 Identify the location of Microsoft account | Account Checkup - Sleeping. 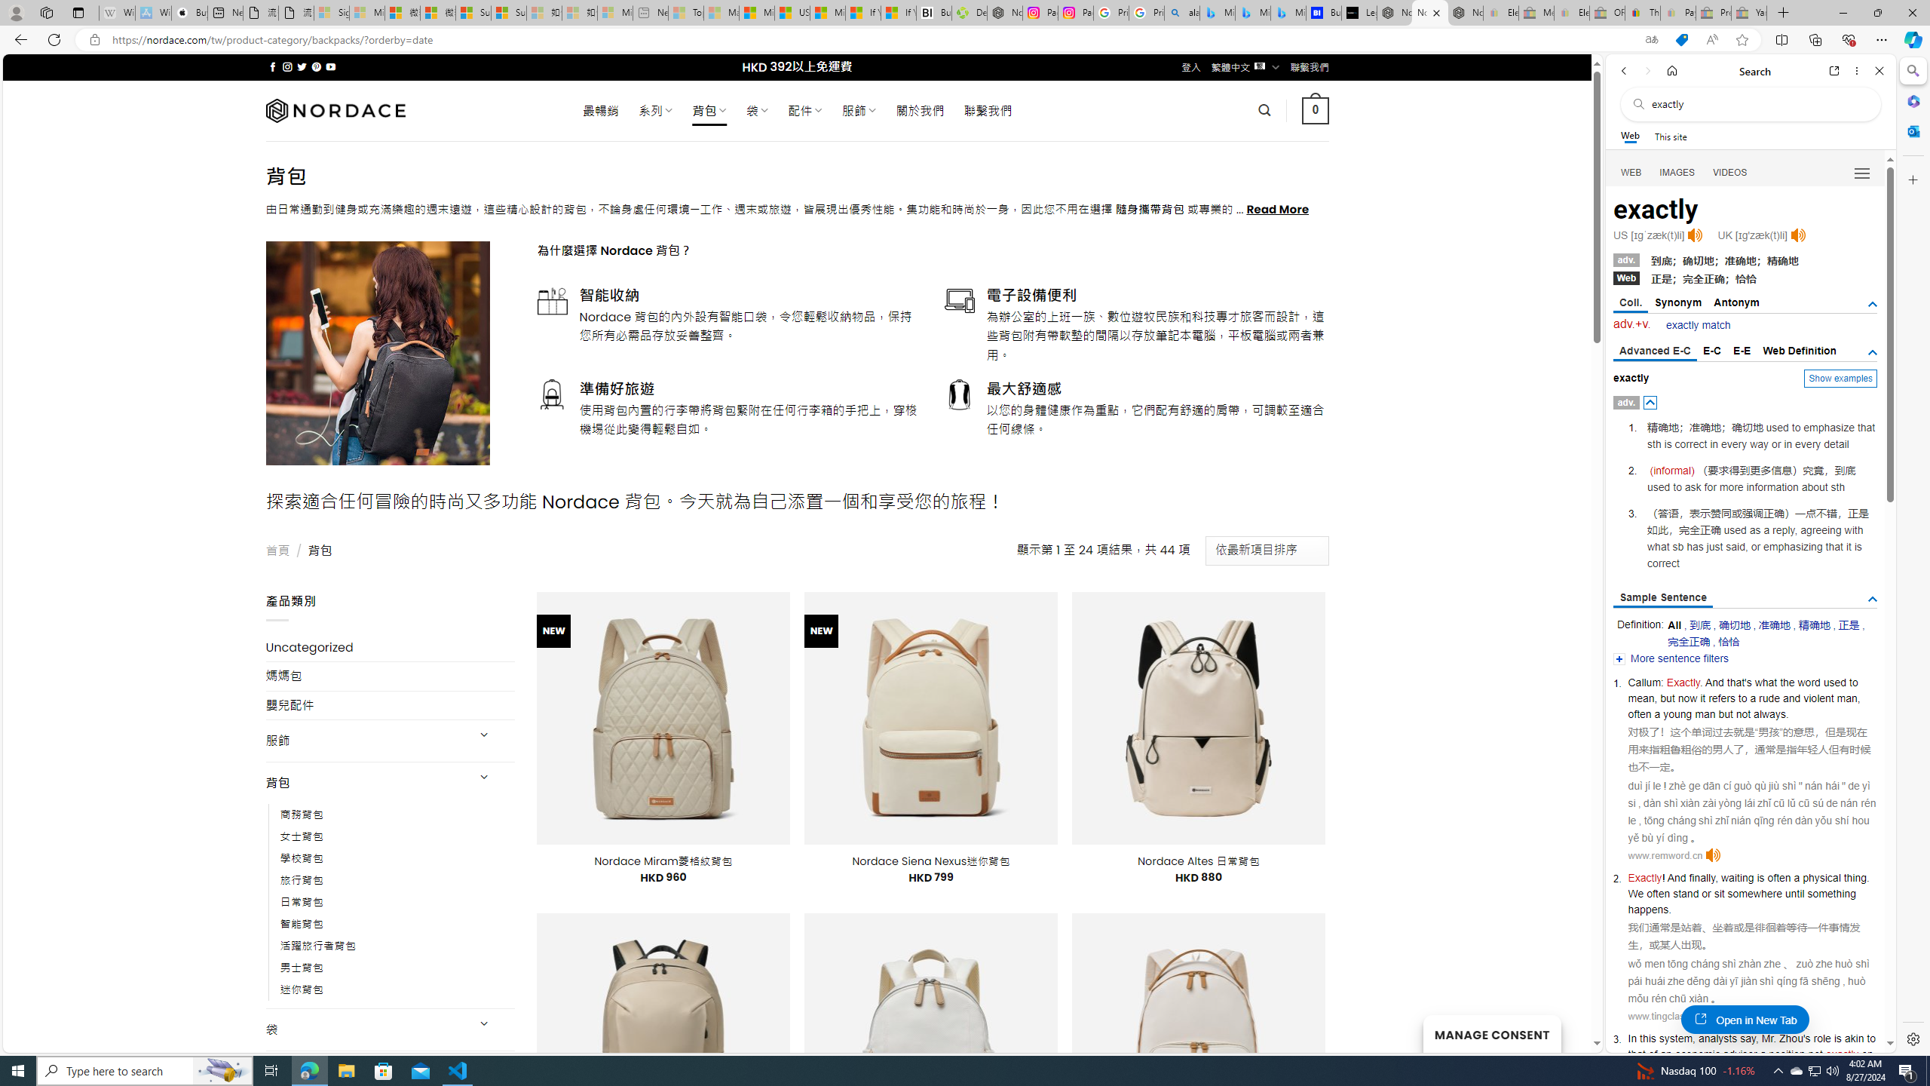
(614, 13).